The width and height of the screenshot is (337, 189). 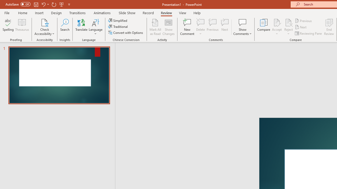 I want to click on Reject Change, so click(x=289, y=22).